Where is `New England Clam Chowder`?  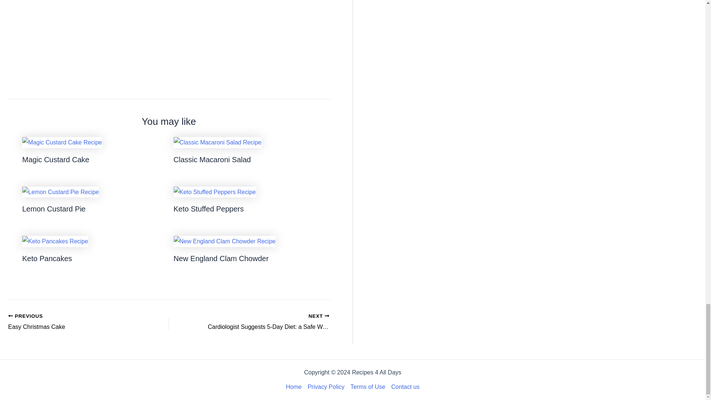
New England Clam Chowder is located at coordinates (73, 322).